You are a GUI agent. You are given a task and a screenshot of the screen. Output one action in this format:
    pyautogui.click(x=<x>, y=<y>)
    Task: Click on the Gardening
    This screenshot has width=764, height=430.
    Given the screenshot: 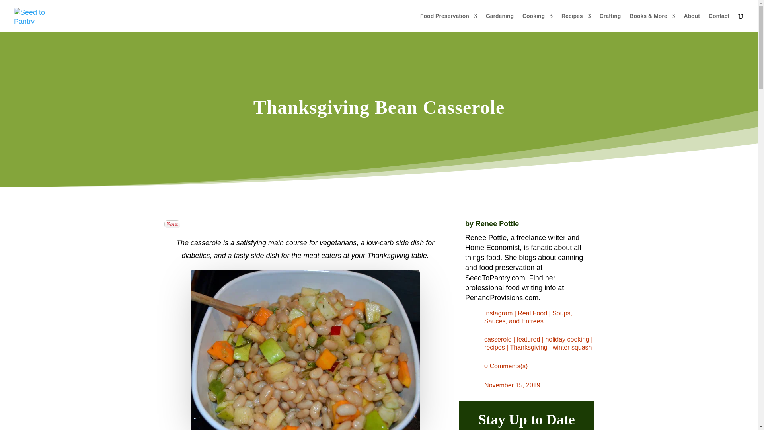 What is the action you would take?
    pyautogui.click(x=500, y=22)
    